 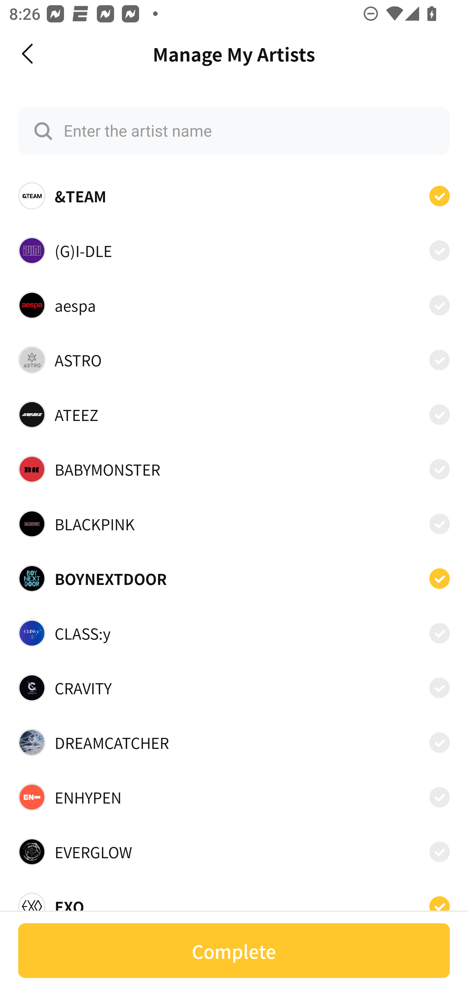 I want to click on Complete, so click(x=234, y=951).